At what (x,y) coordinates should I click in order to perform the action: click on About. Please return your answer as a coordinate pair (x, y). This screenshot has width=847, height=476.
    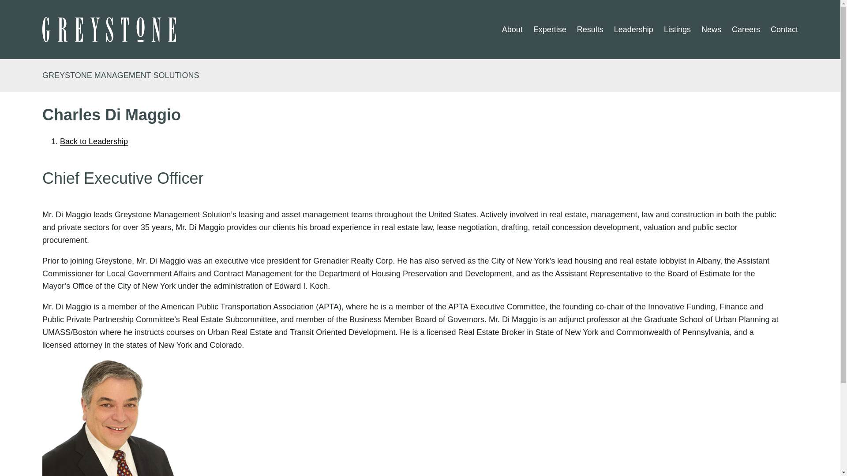
    Looking at the image, I should click on (512, 30).